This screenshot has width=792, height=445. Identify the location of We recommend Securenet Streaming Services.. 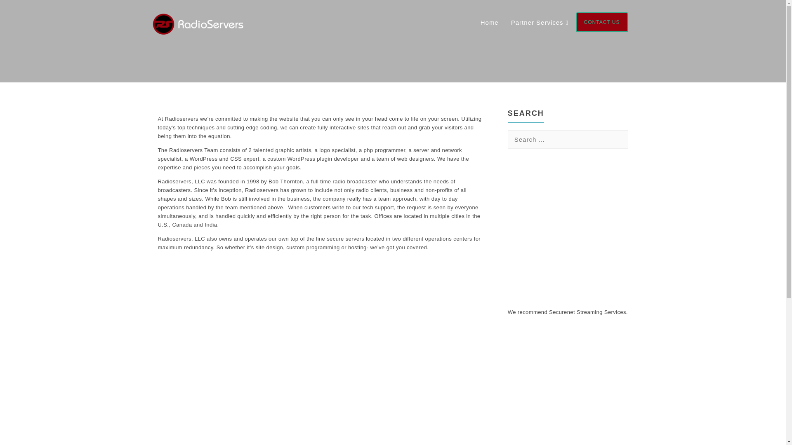
(568, 311).